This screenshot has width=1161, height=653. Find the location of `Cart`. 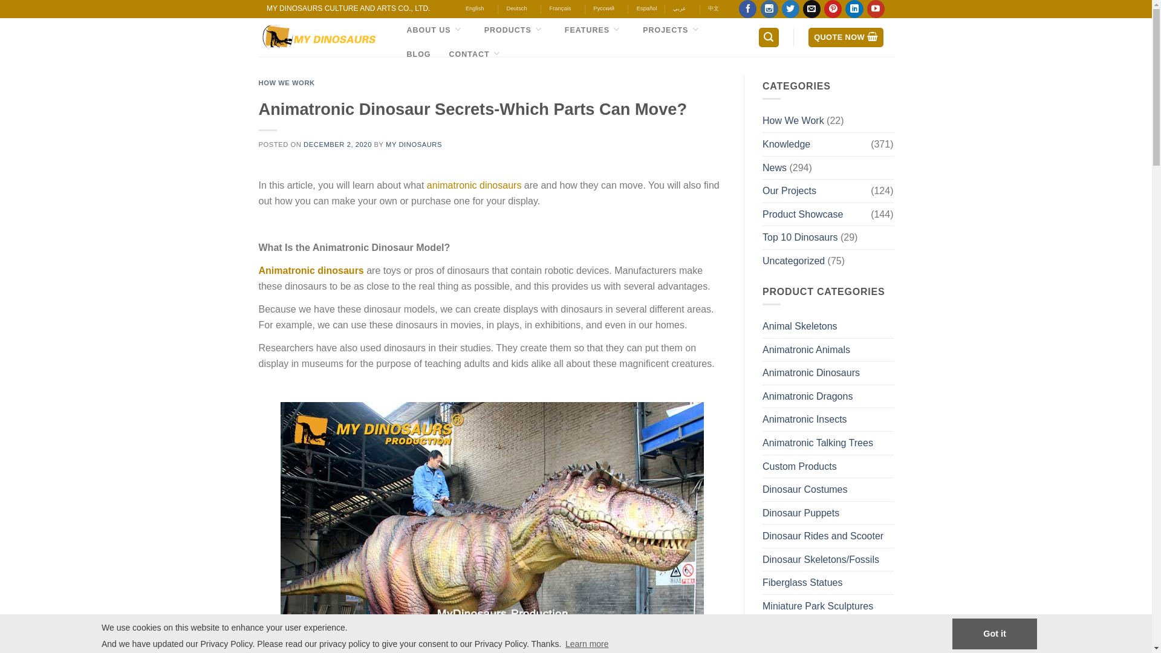

Cart is located at coordinates (845, 37).